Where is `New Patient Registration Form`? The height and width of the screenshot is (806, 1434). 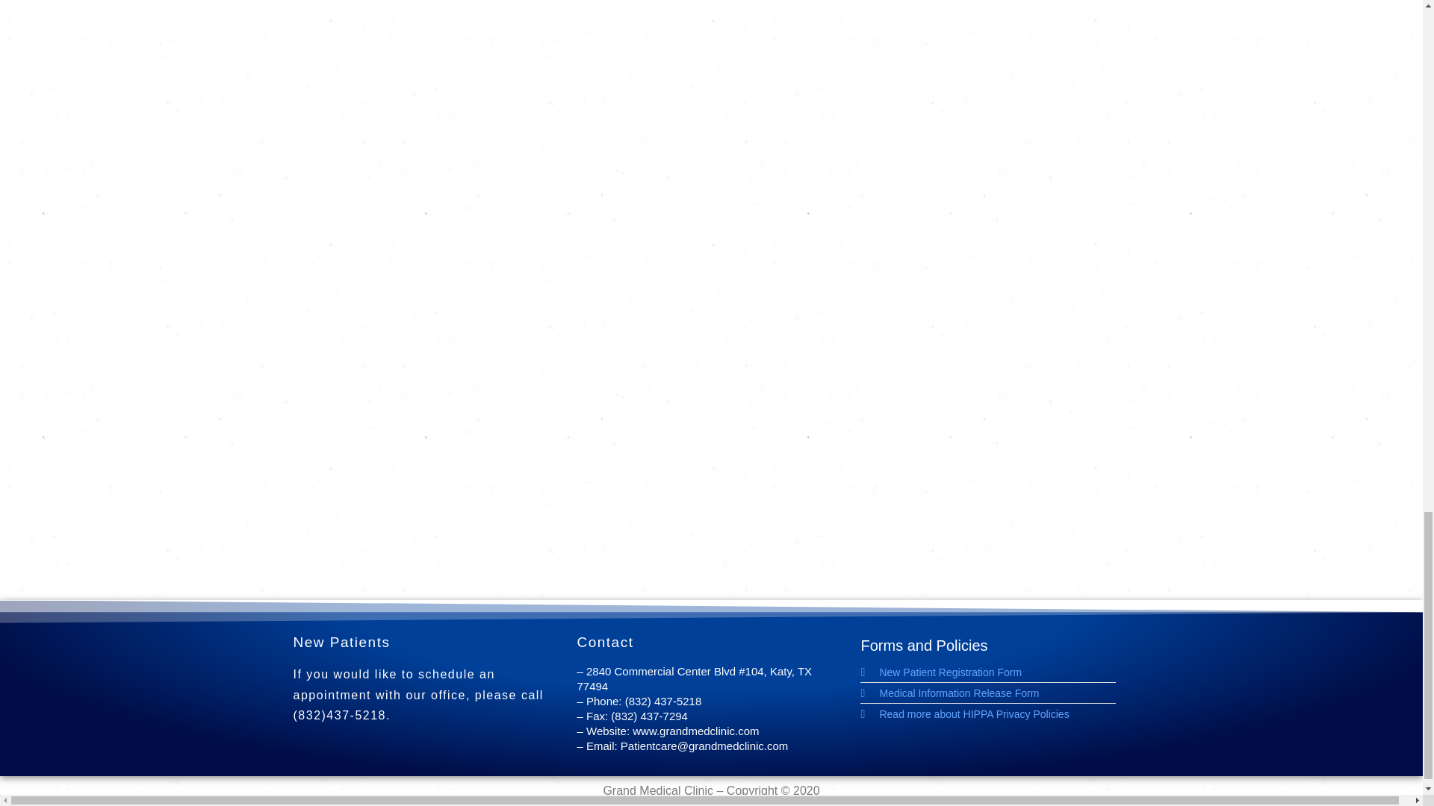 New Patient Registration Form is located at coordinates (995, 672).